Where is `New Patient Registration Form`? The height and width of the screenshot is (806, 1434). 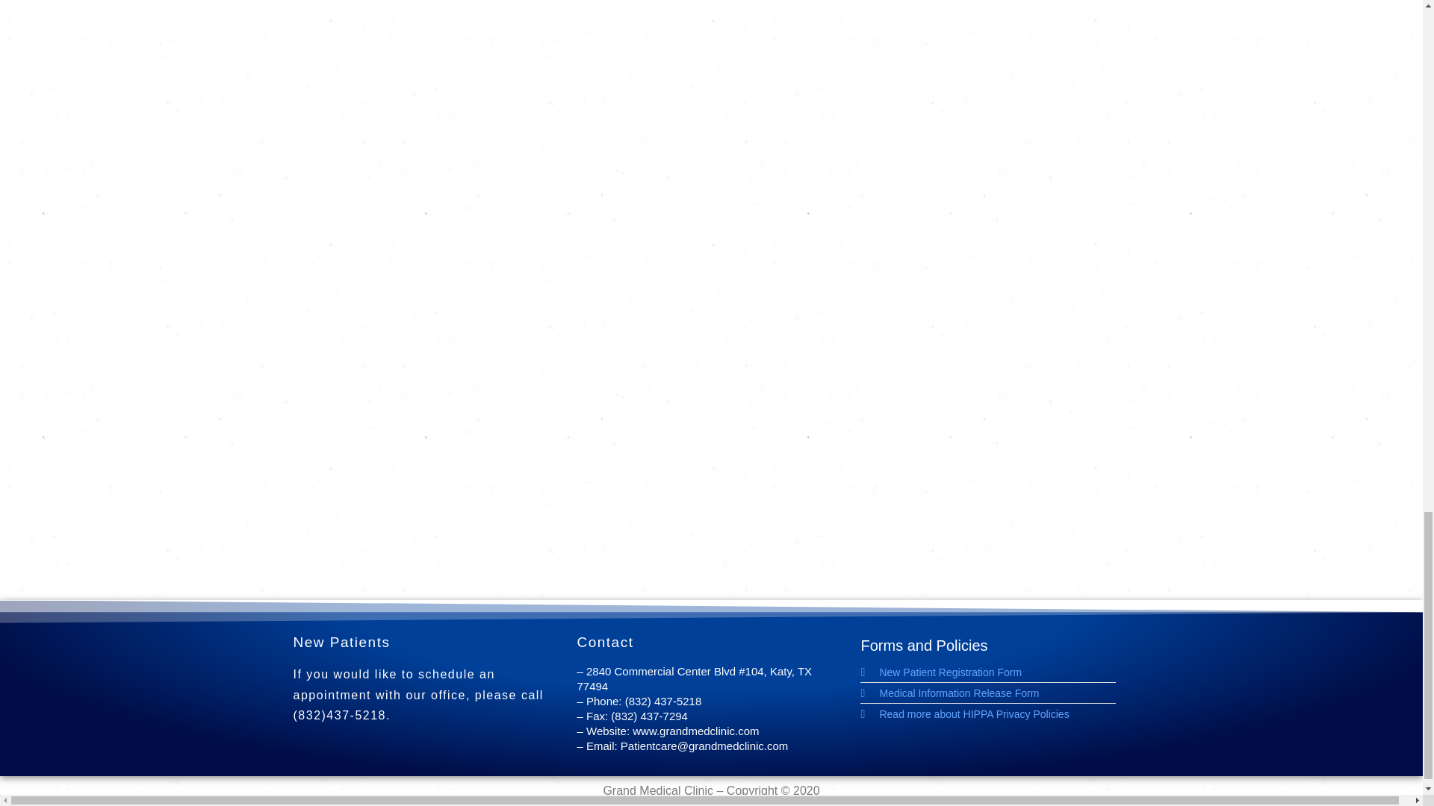 New Patient Registration Form is located at coordinates (995, 672).